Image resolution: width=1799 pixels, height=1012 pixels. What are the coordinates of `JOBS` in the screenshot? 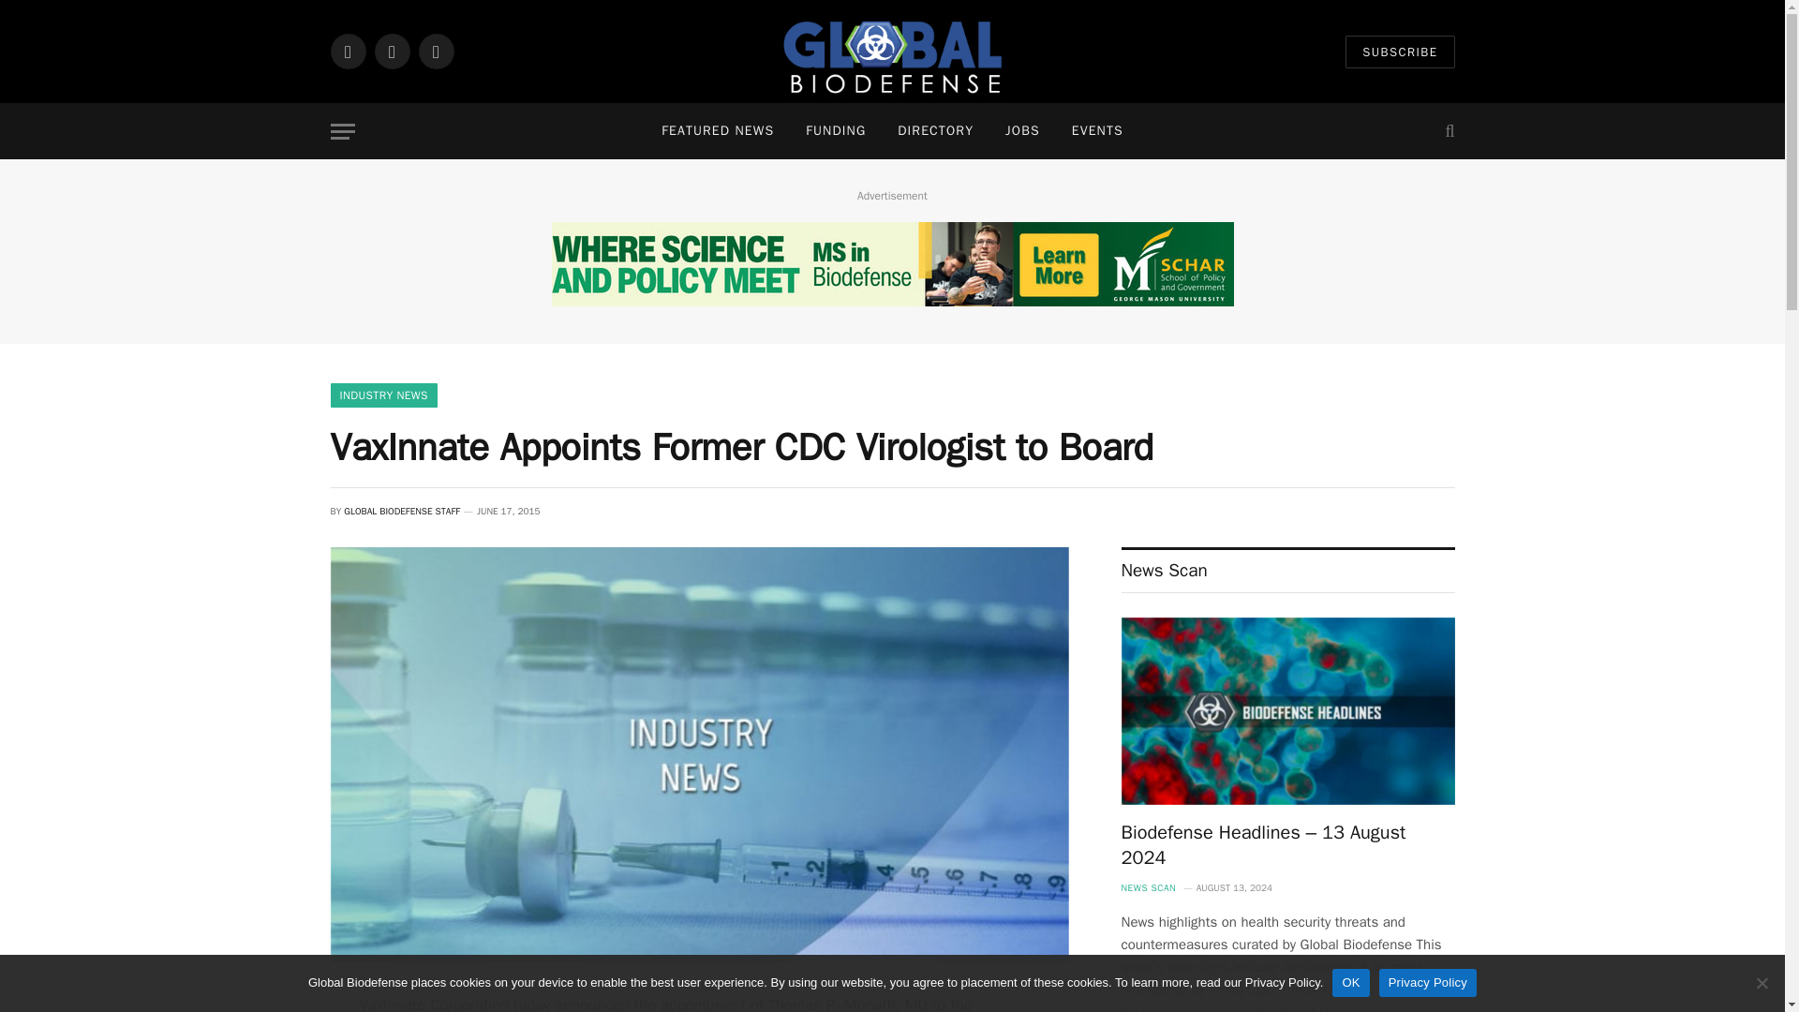 It's located at (1023, 131).